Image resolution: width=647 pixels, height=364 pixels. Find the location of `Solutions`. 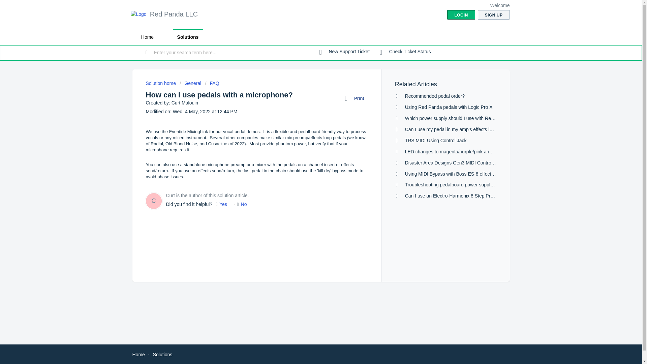

Solutions is located at coordinates (162, 355).